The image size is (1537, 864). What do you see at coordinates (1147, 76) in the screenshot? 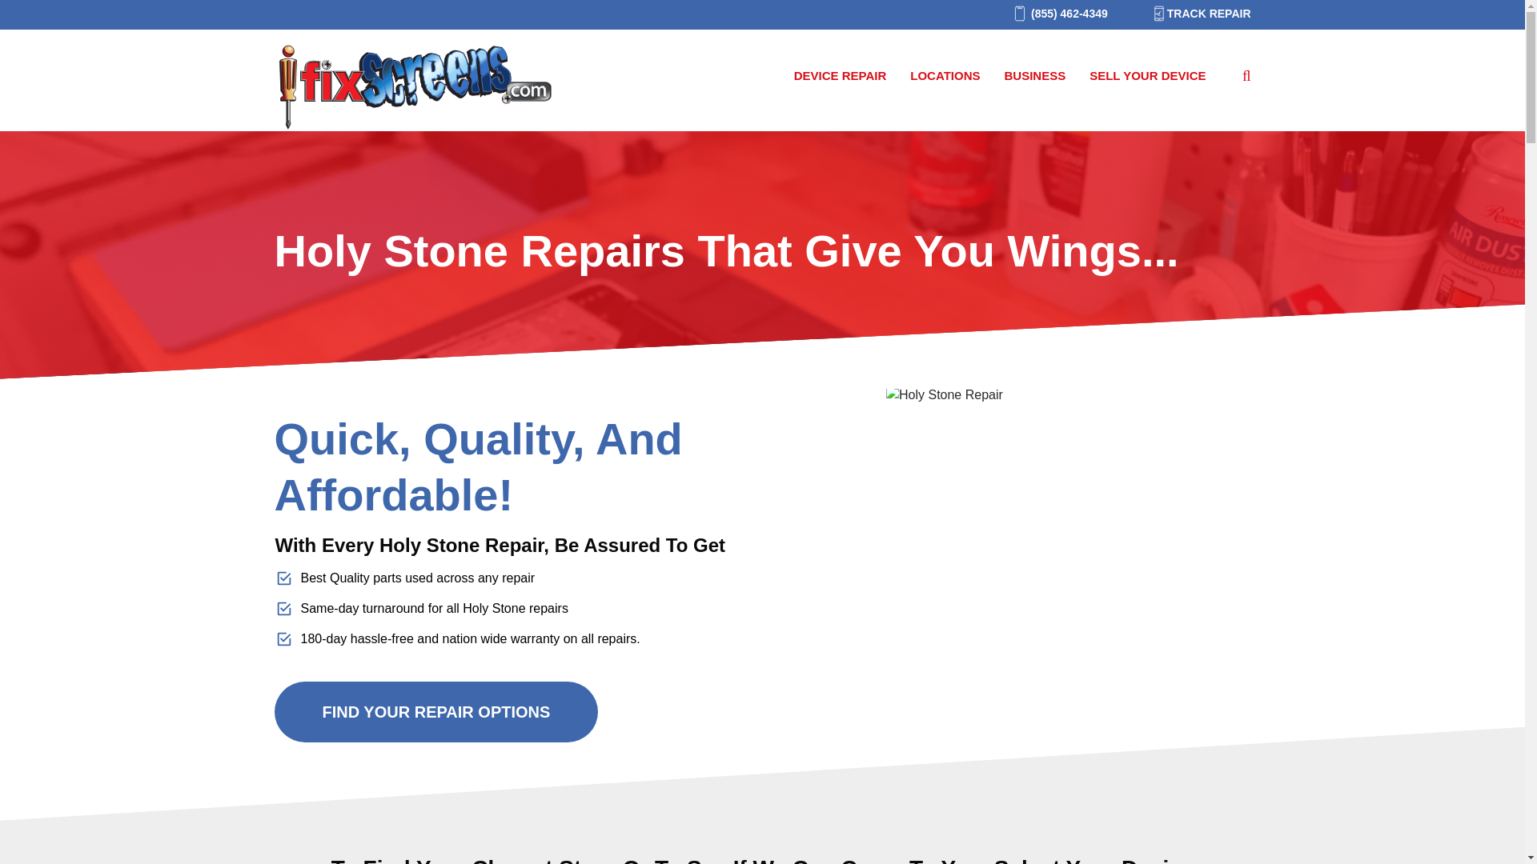
I see `SELL YOUR DEVICE` at bounding box center [1147, 76].